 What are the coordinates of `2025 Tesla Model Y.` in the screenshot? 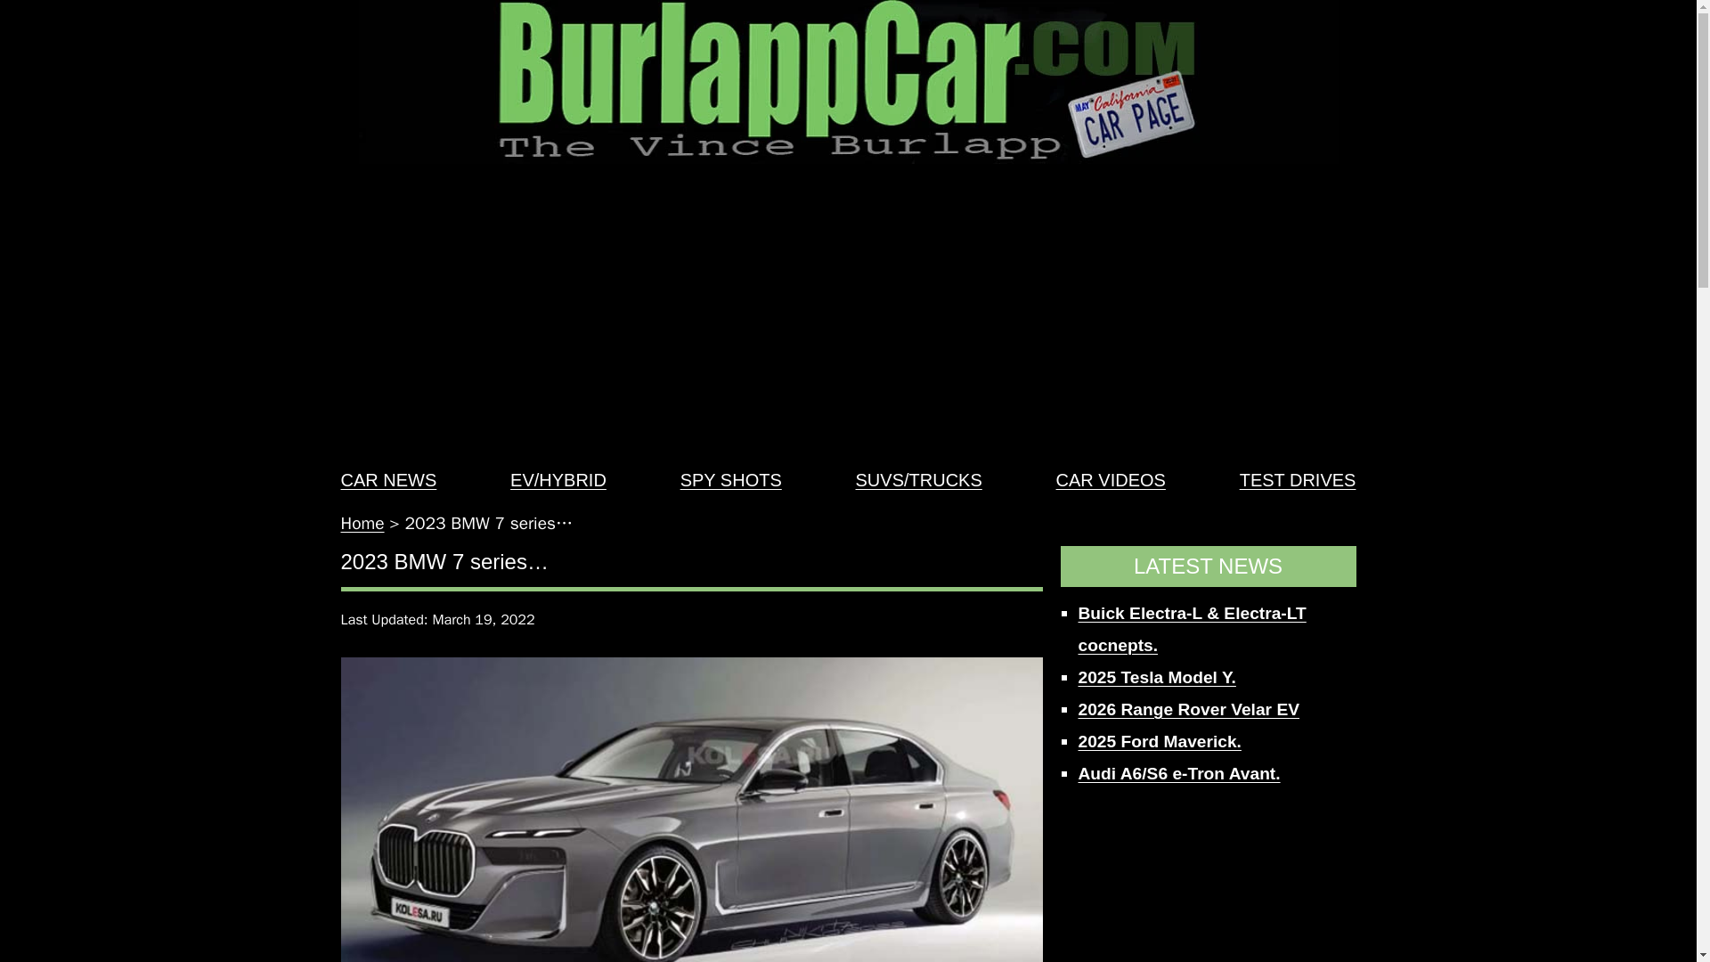 It's located at (1156, 677).